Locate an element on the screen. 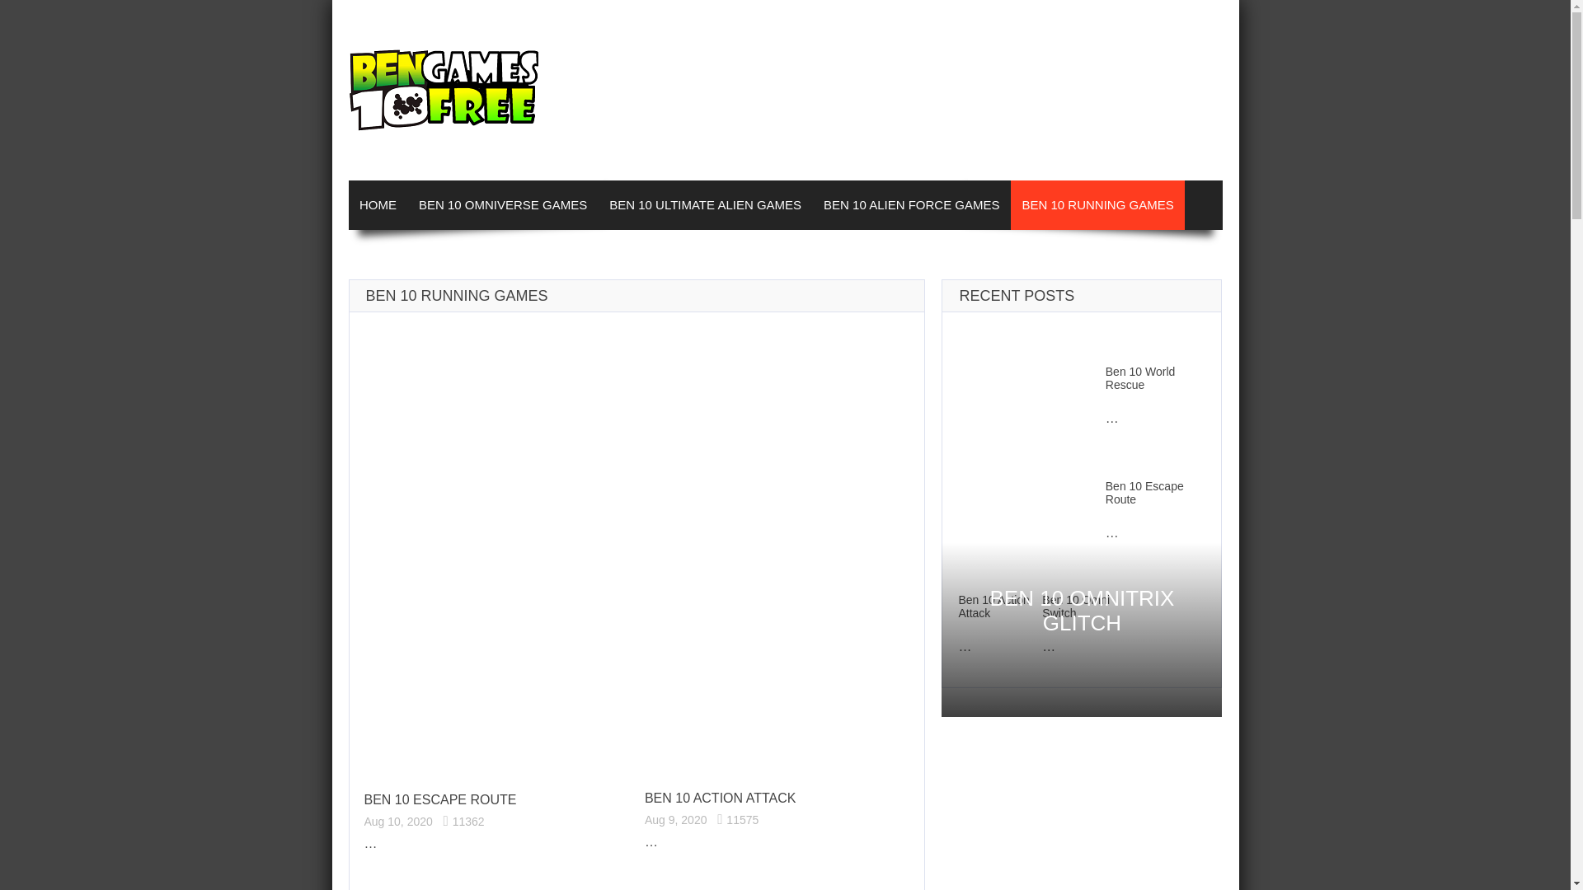 The height and width of the screenshot is (890, 1583). Advertisement is located at coordinates (636, 476).